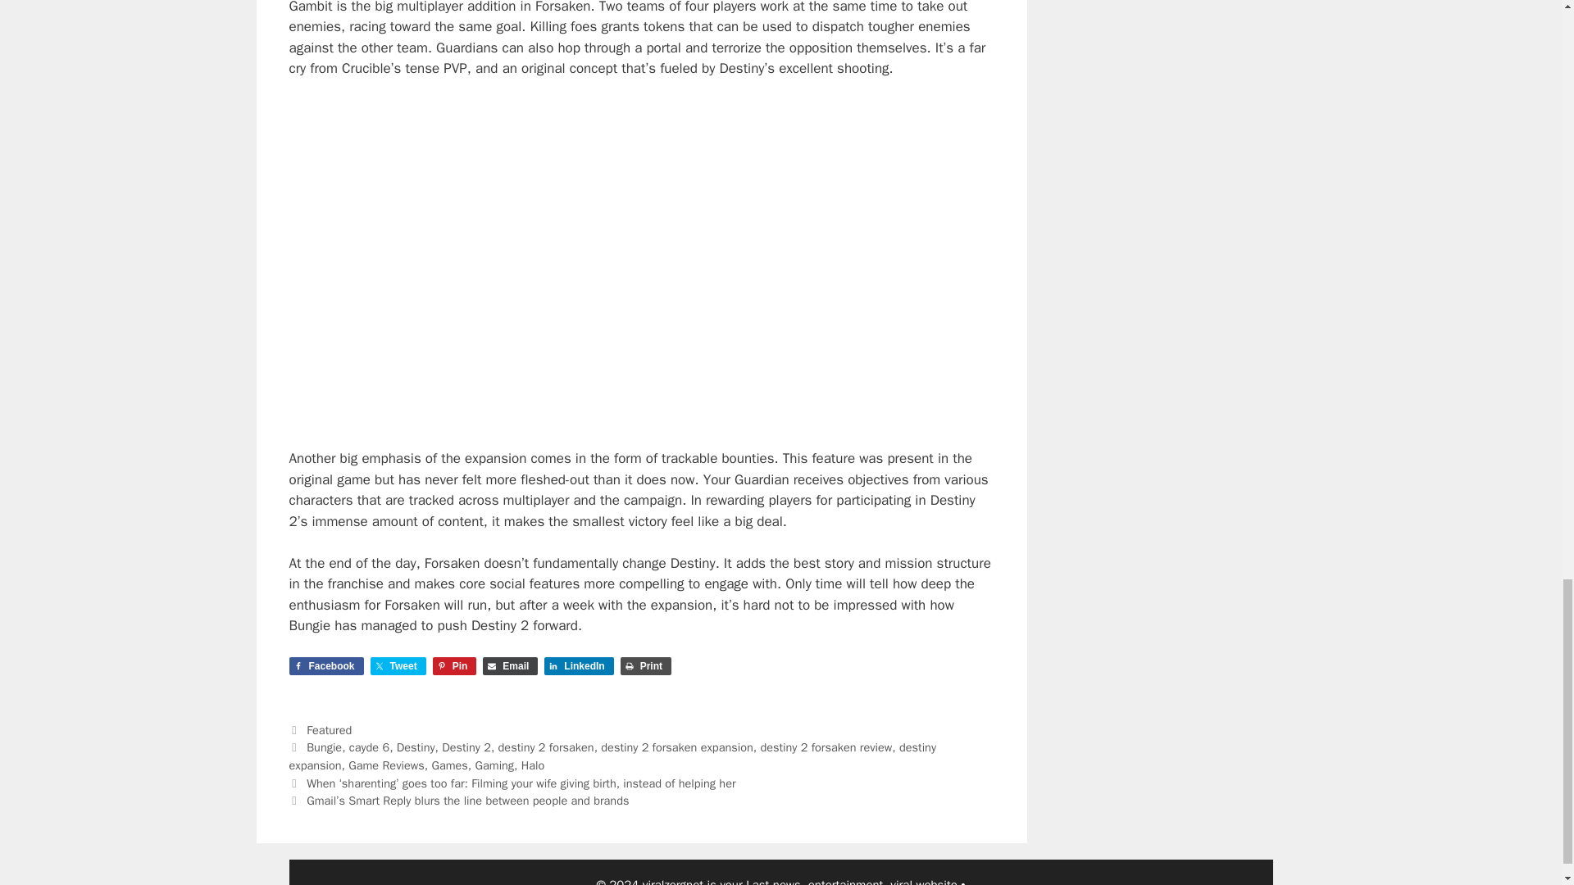 This screenshot has height=885, width=1574. I want to click on destiny expansion, so click(612, 756).